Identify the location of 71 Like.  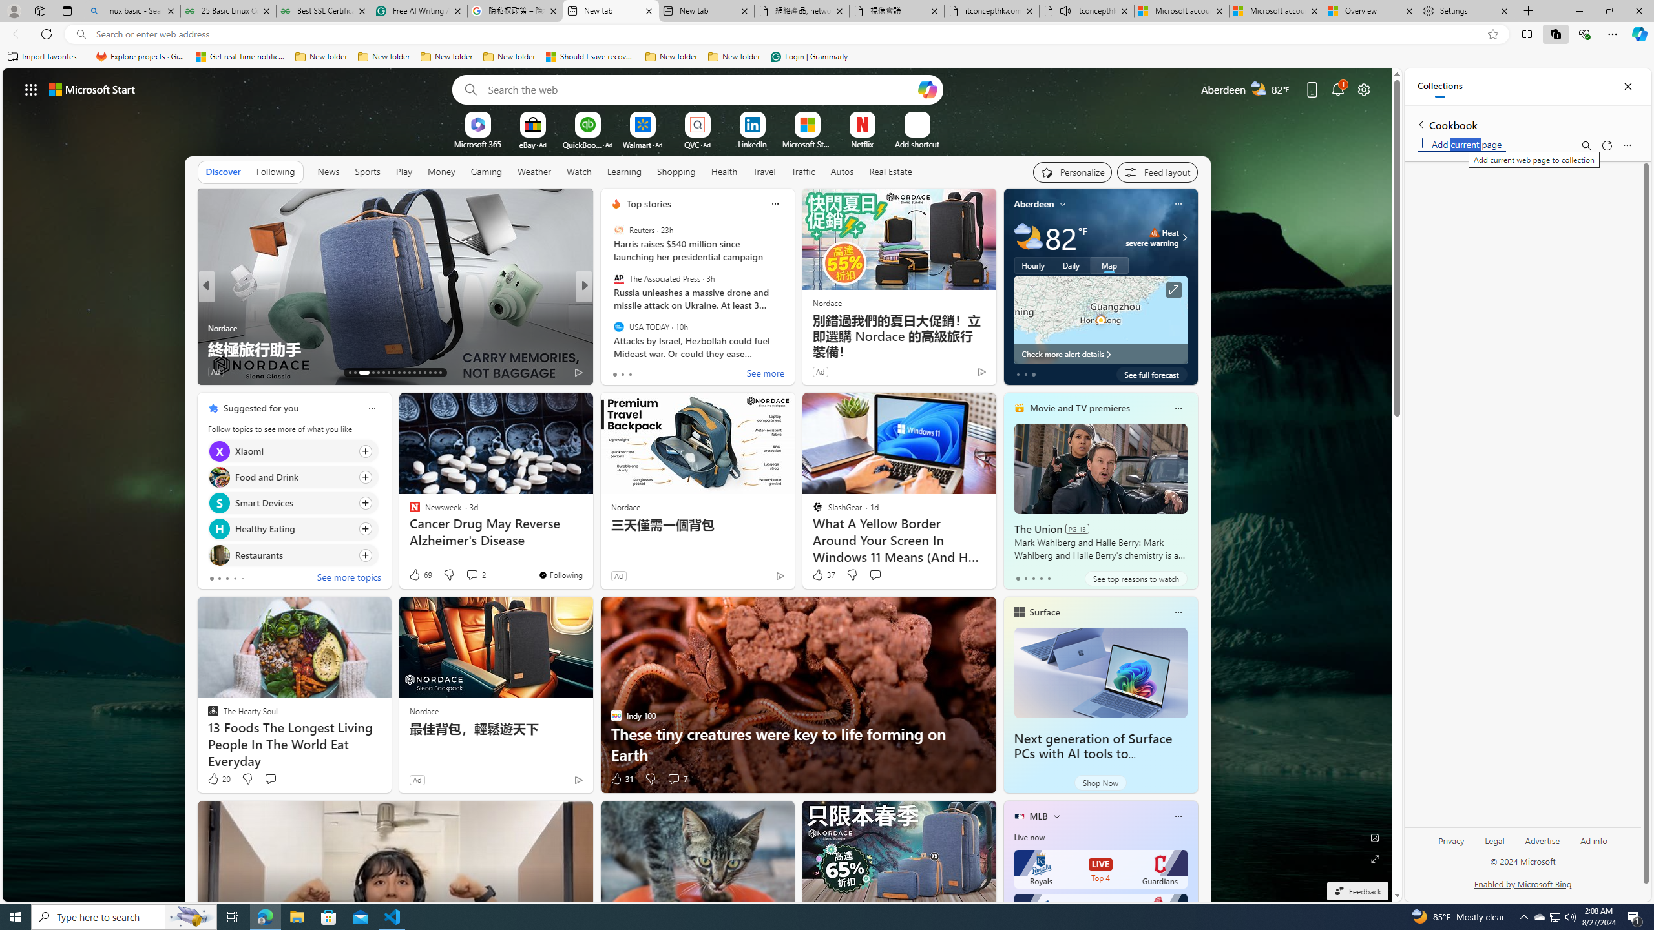
(618, 372).